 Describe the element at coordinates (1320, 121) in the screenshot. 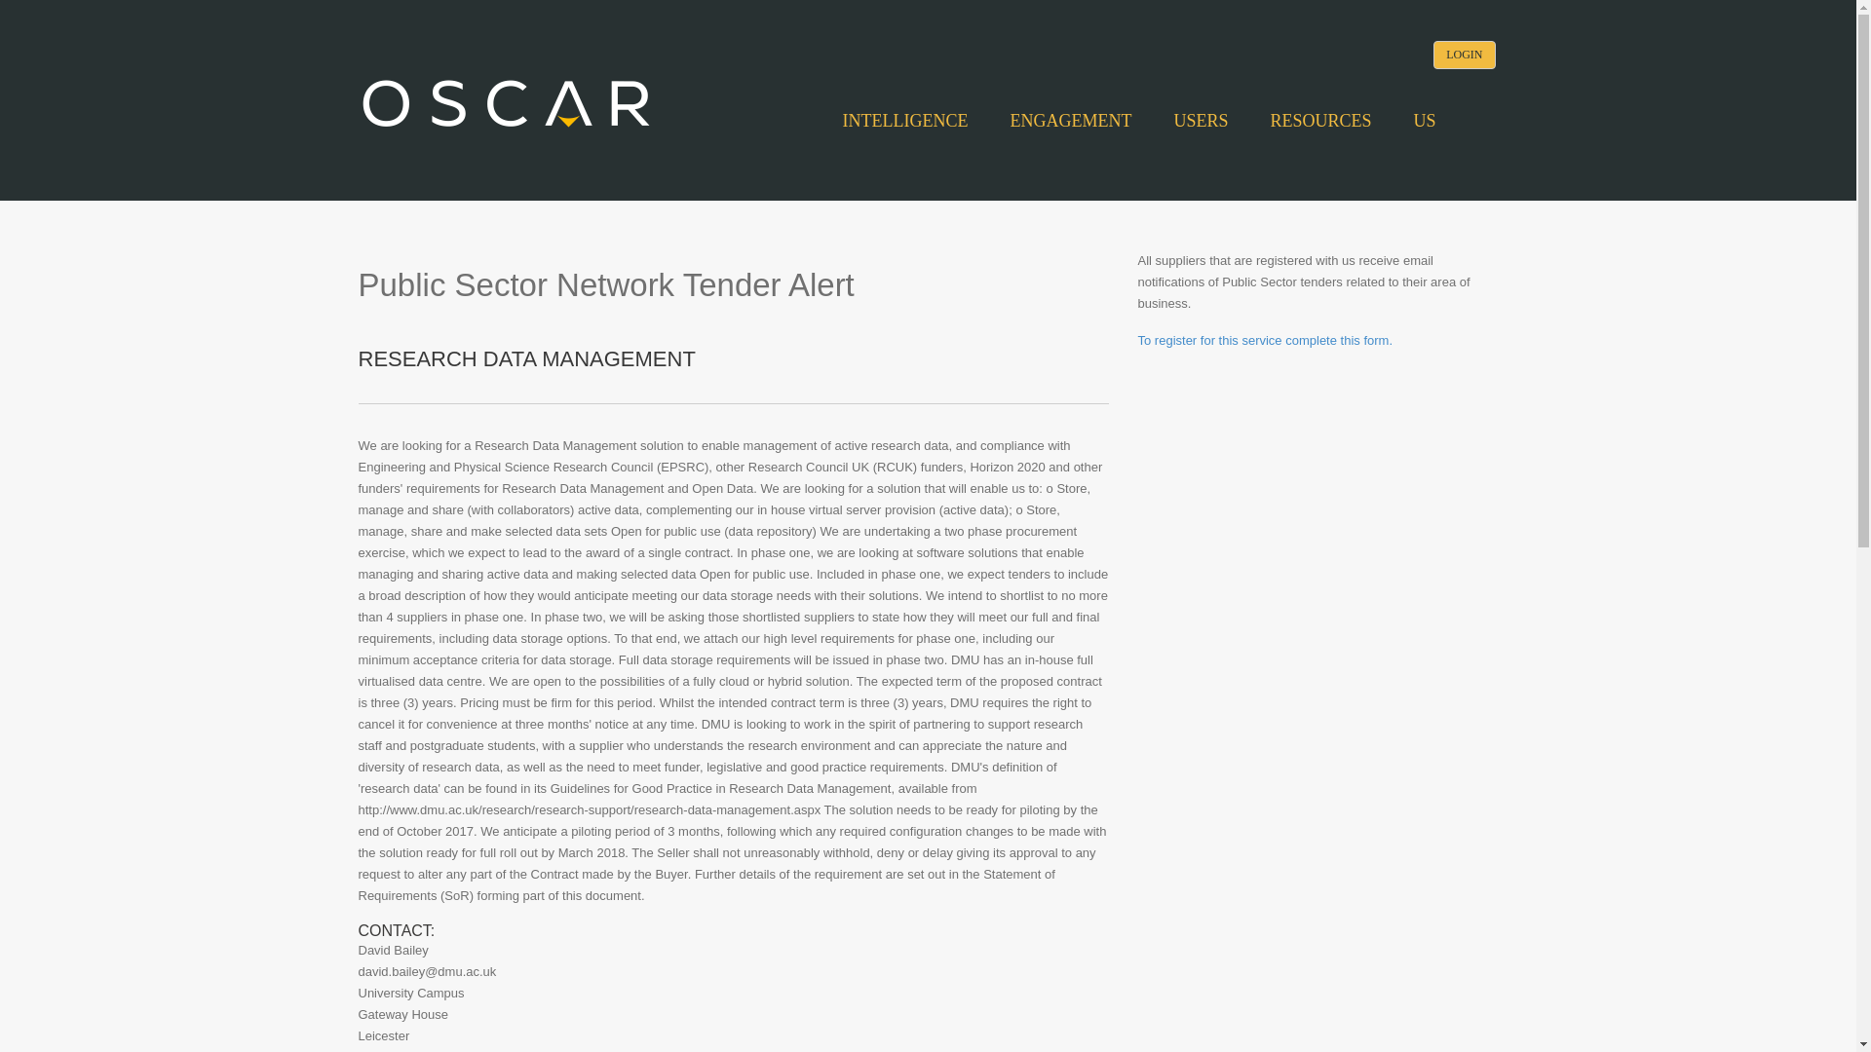

I see `RESOURCES` at that location.